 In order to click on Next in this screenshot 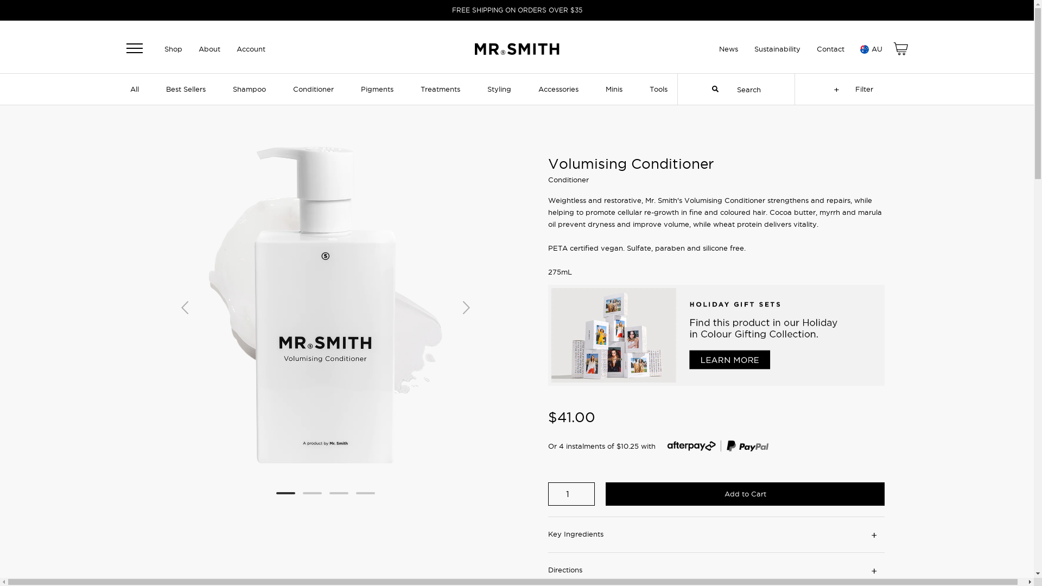, I will do `click(467, 307)`.